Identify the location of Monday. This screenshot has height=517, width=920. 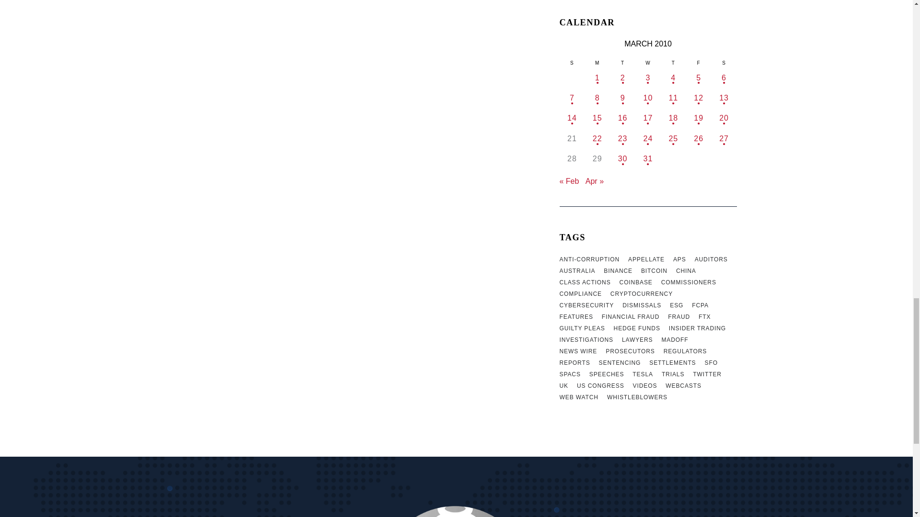
(597, 62).